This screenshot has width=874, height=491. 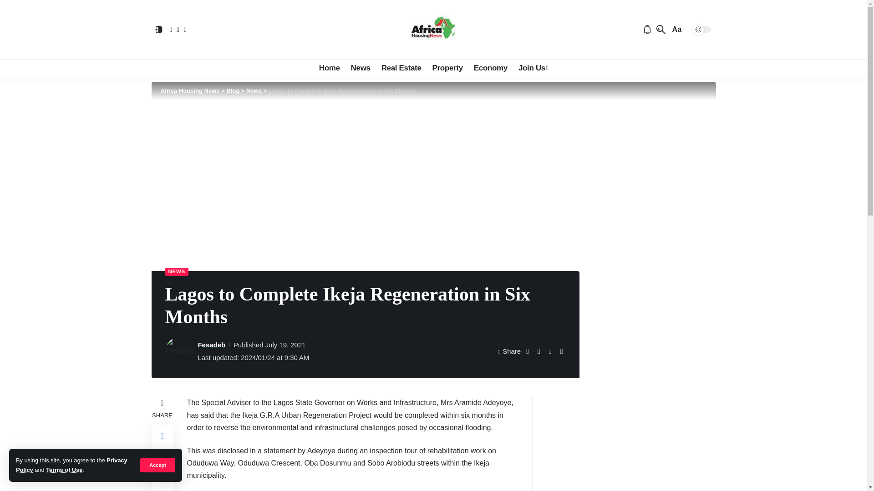 What do you see at coordinates (533, 68) in the screenshot?
I see `Join Us` at bounding box center [533, 68].